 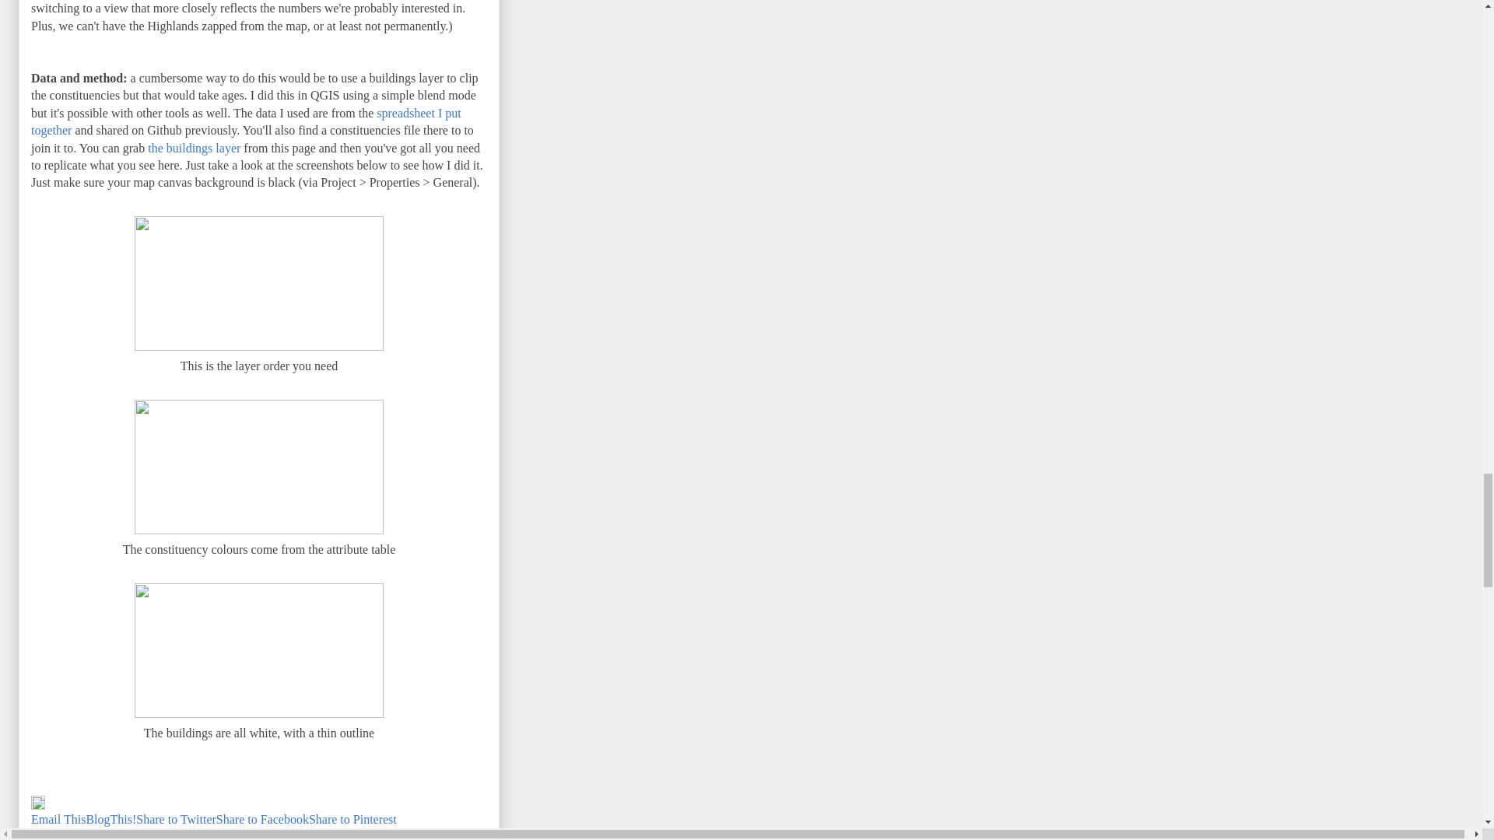 What do you see at coordinates (246, 121) in the screenshot?
I see `spreadsheet I put together` at bounding box center [246, 121].